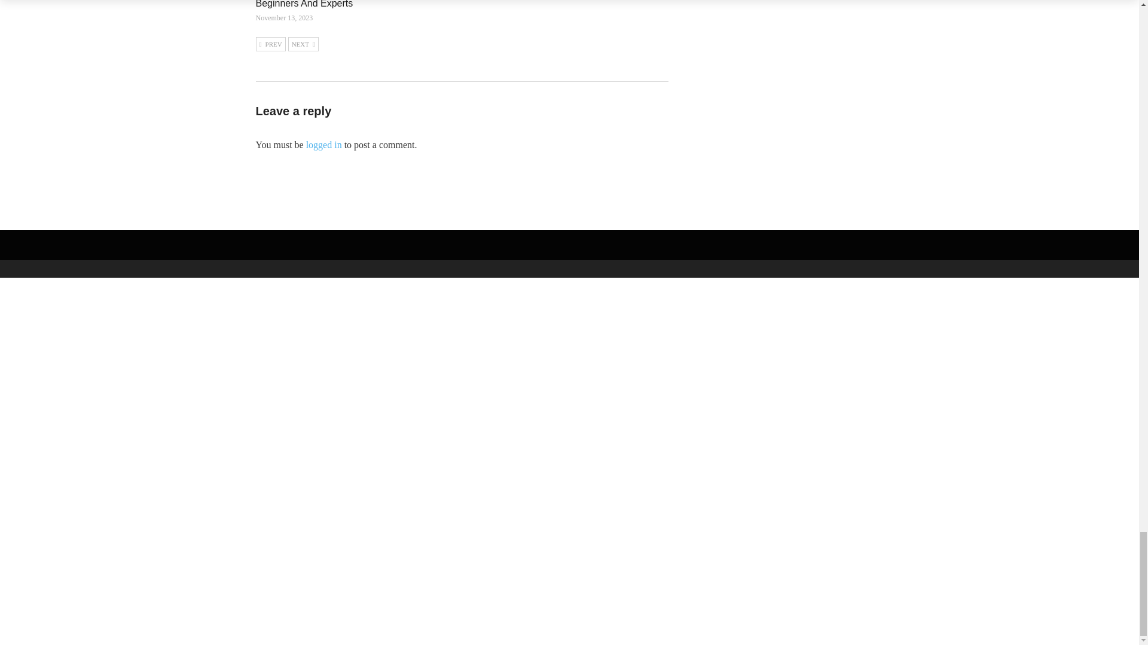  Describe the element at coordinates (271, 44) in the screenshot. I see `PREV` at that location.